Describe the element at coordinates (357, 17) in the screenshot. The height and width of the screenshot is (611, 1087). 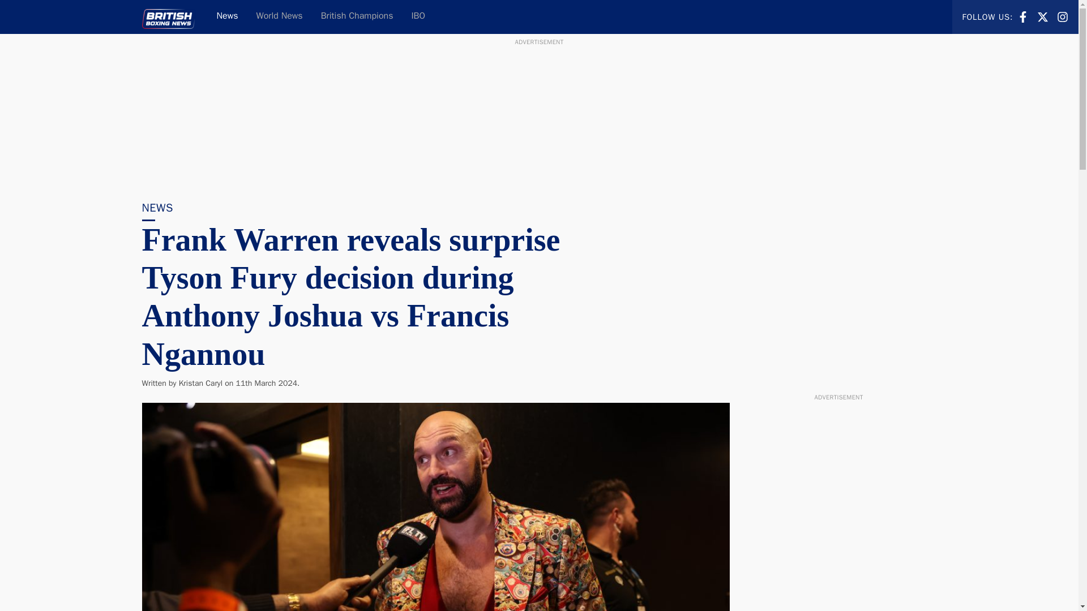
I see `FACEBOOK` at that location.